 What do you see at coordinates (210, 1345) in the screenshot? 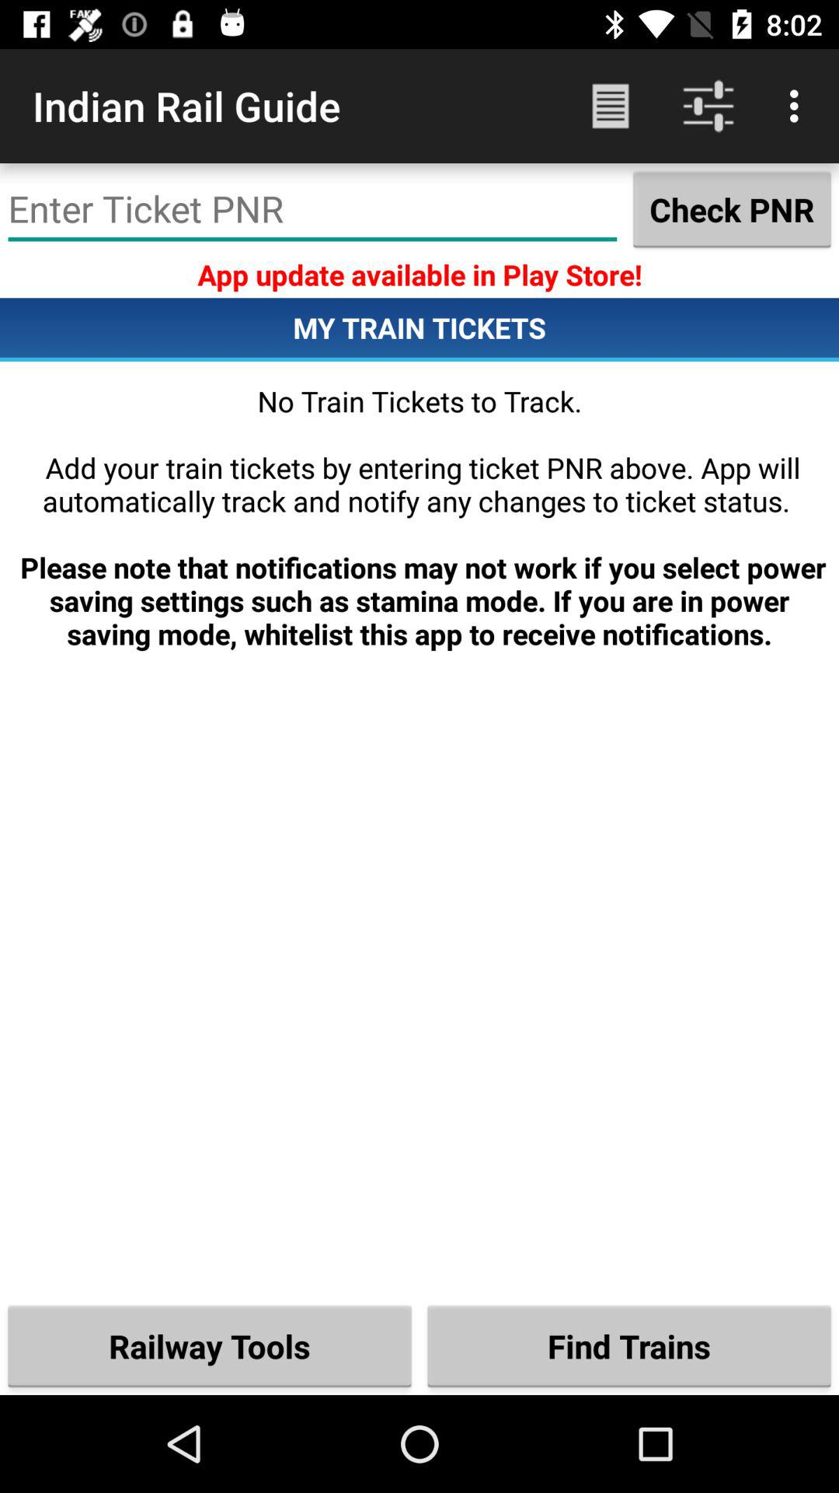
I see `select icon at the bottom left corner` at bounding box center [210, 1345].